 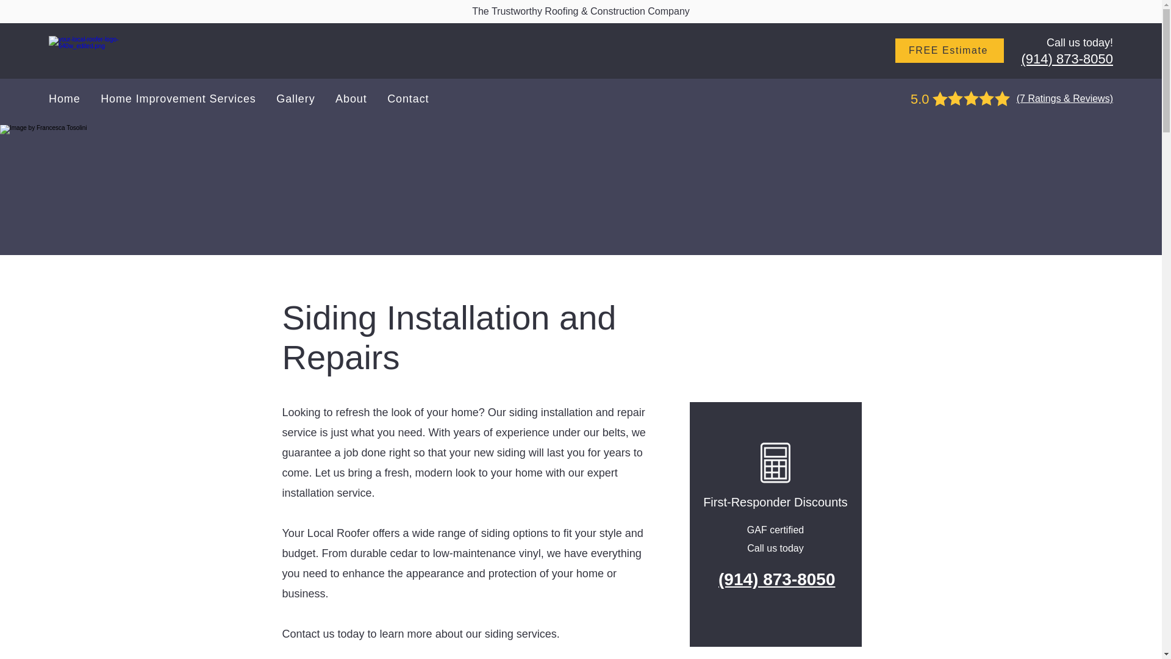 I want to click on FREE Estimate, so click(x=949, y=50).